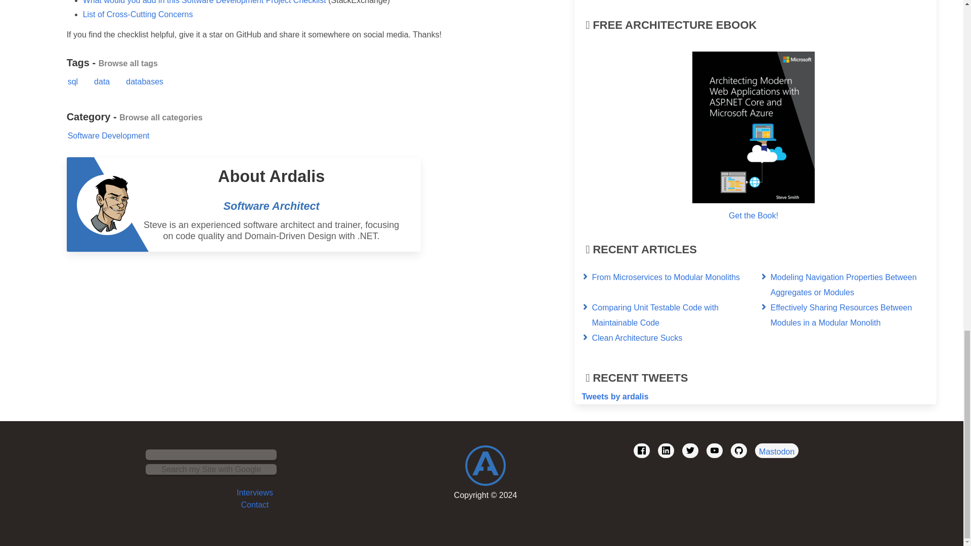 This screenshot has width=971, height=546. I want to click on linkedin, so click(666, 451).